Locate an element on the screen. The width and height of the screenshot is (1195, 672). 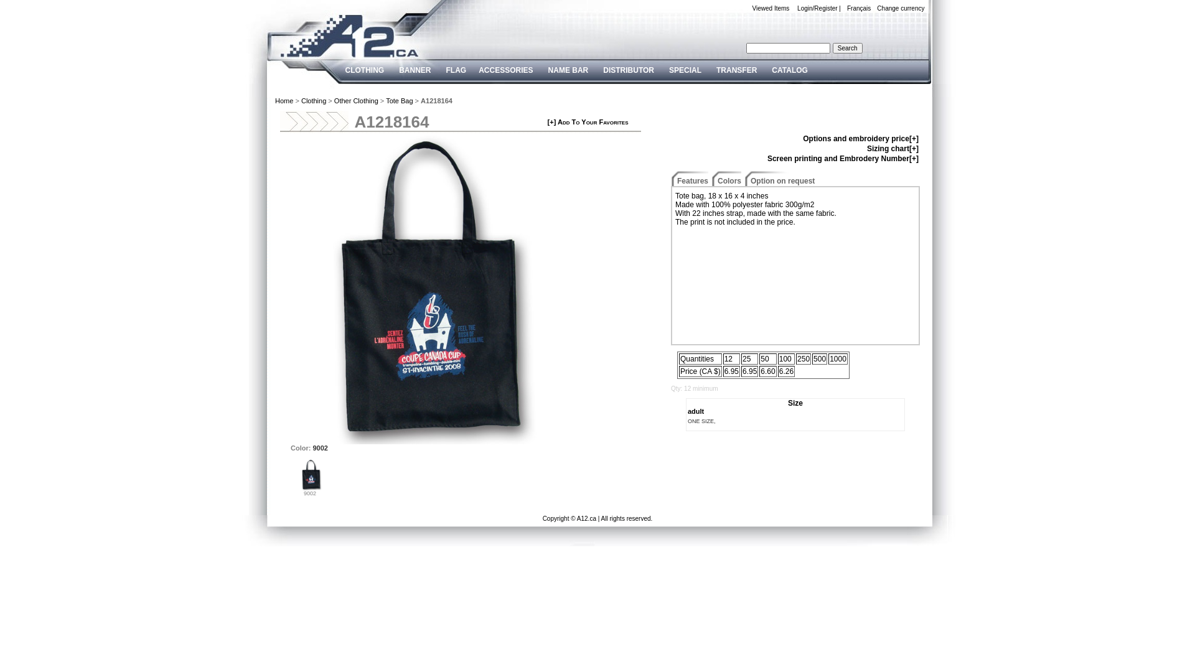
Sizing chart[+] is located at coordinates (893, 149).